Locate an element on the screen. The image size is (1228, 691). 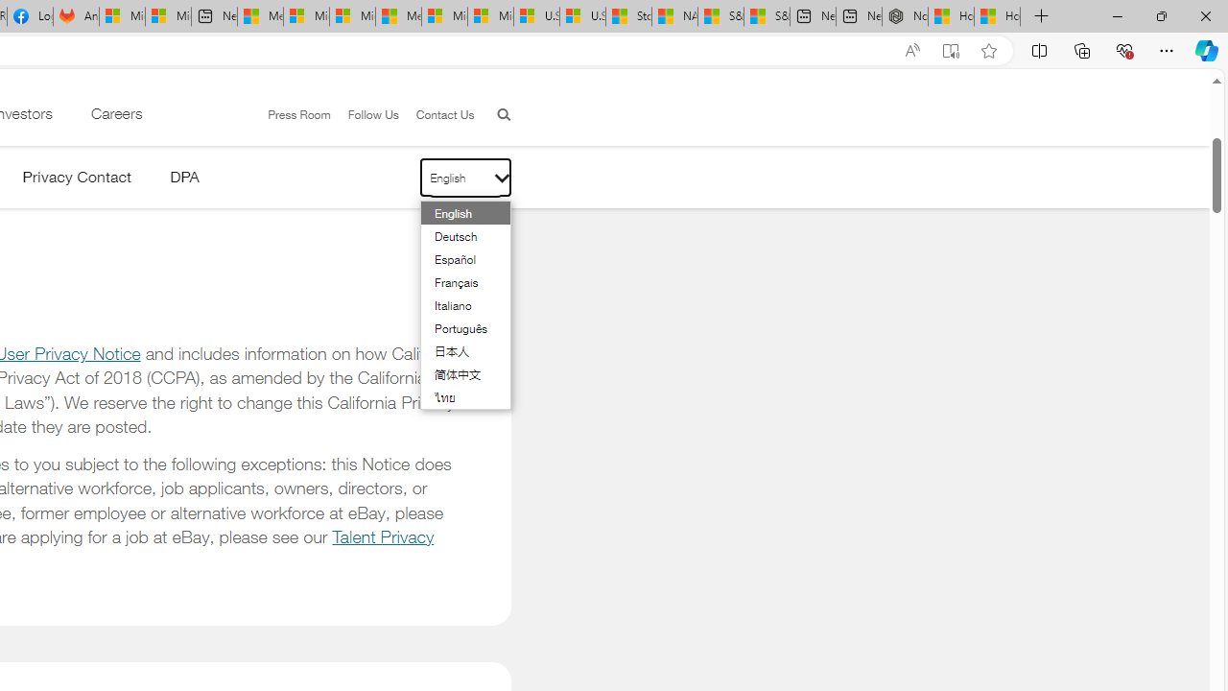
Copilot (Ctrl+Shift+.) is located at coordinates (1207, 50).